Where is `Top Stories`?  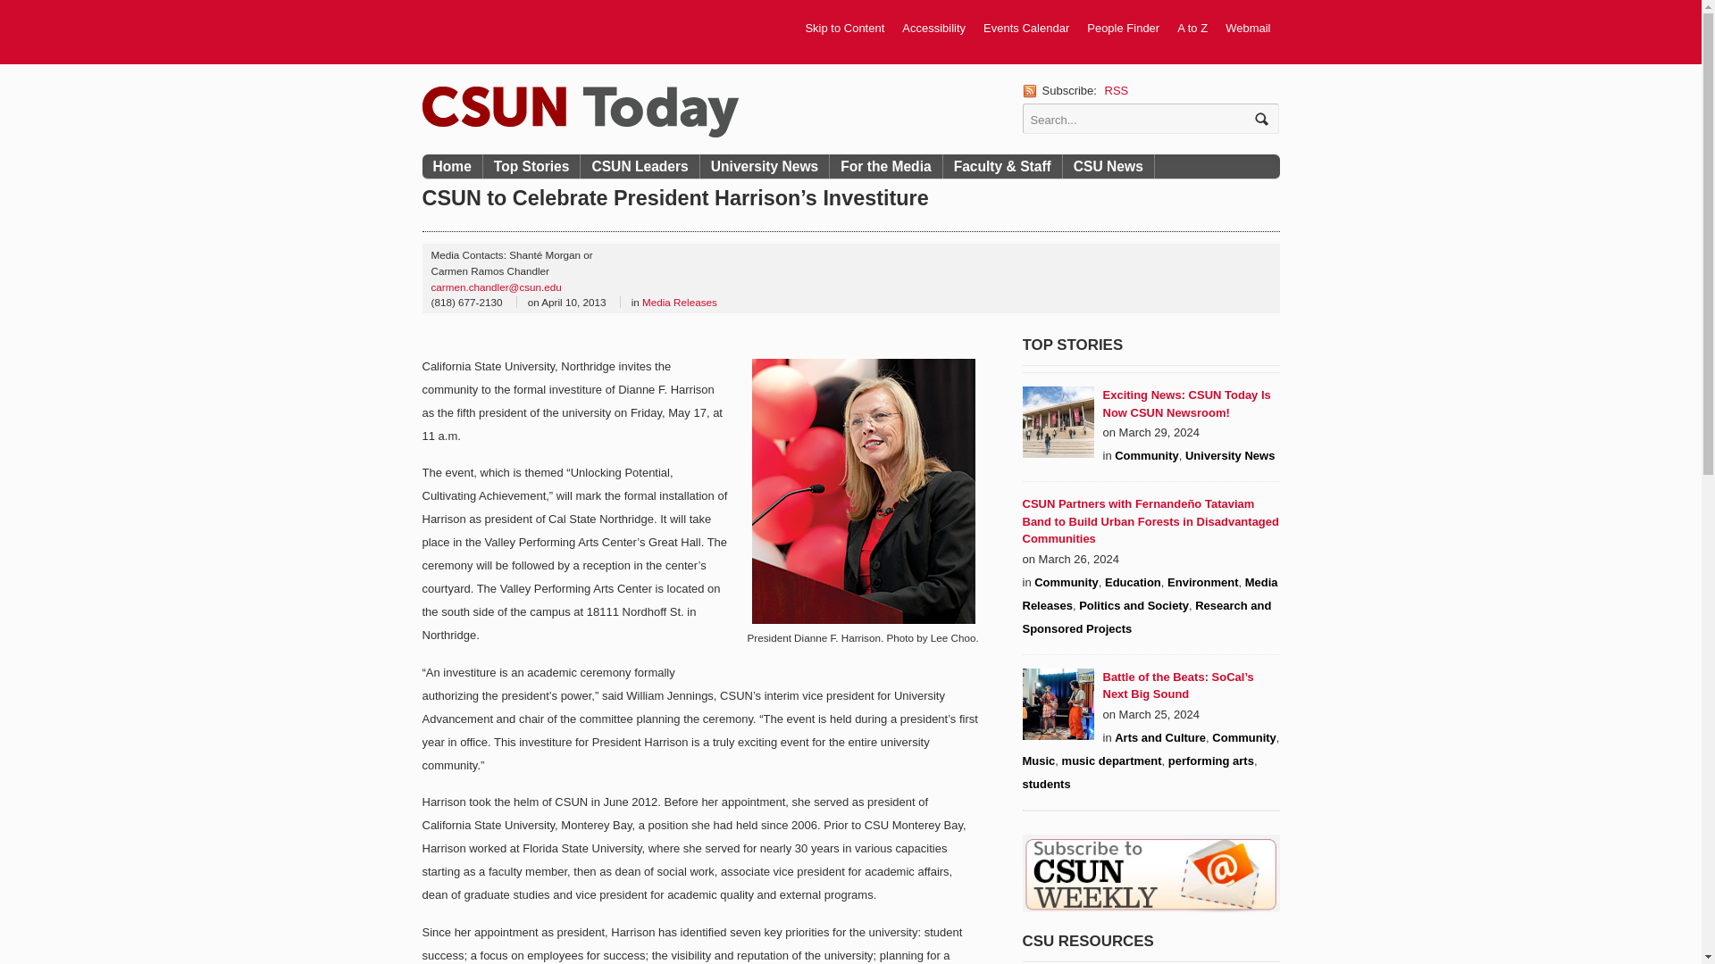 Top Stories is located at coordinates (532, 166).